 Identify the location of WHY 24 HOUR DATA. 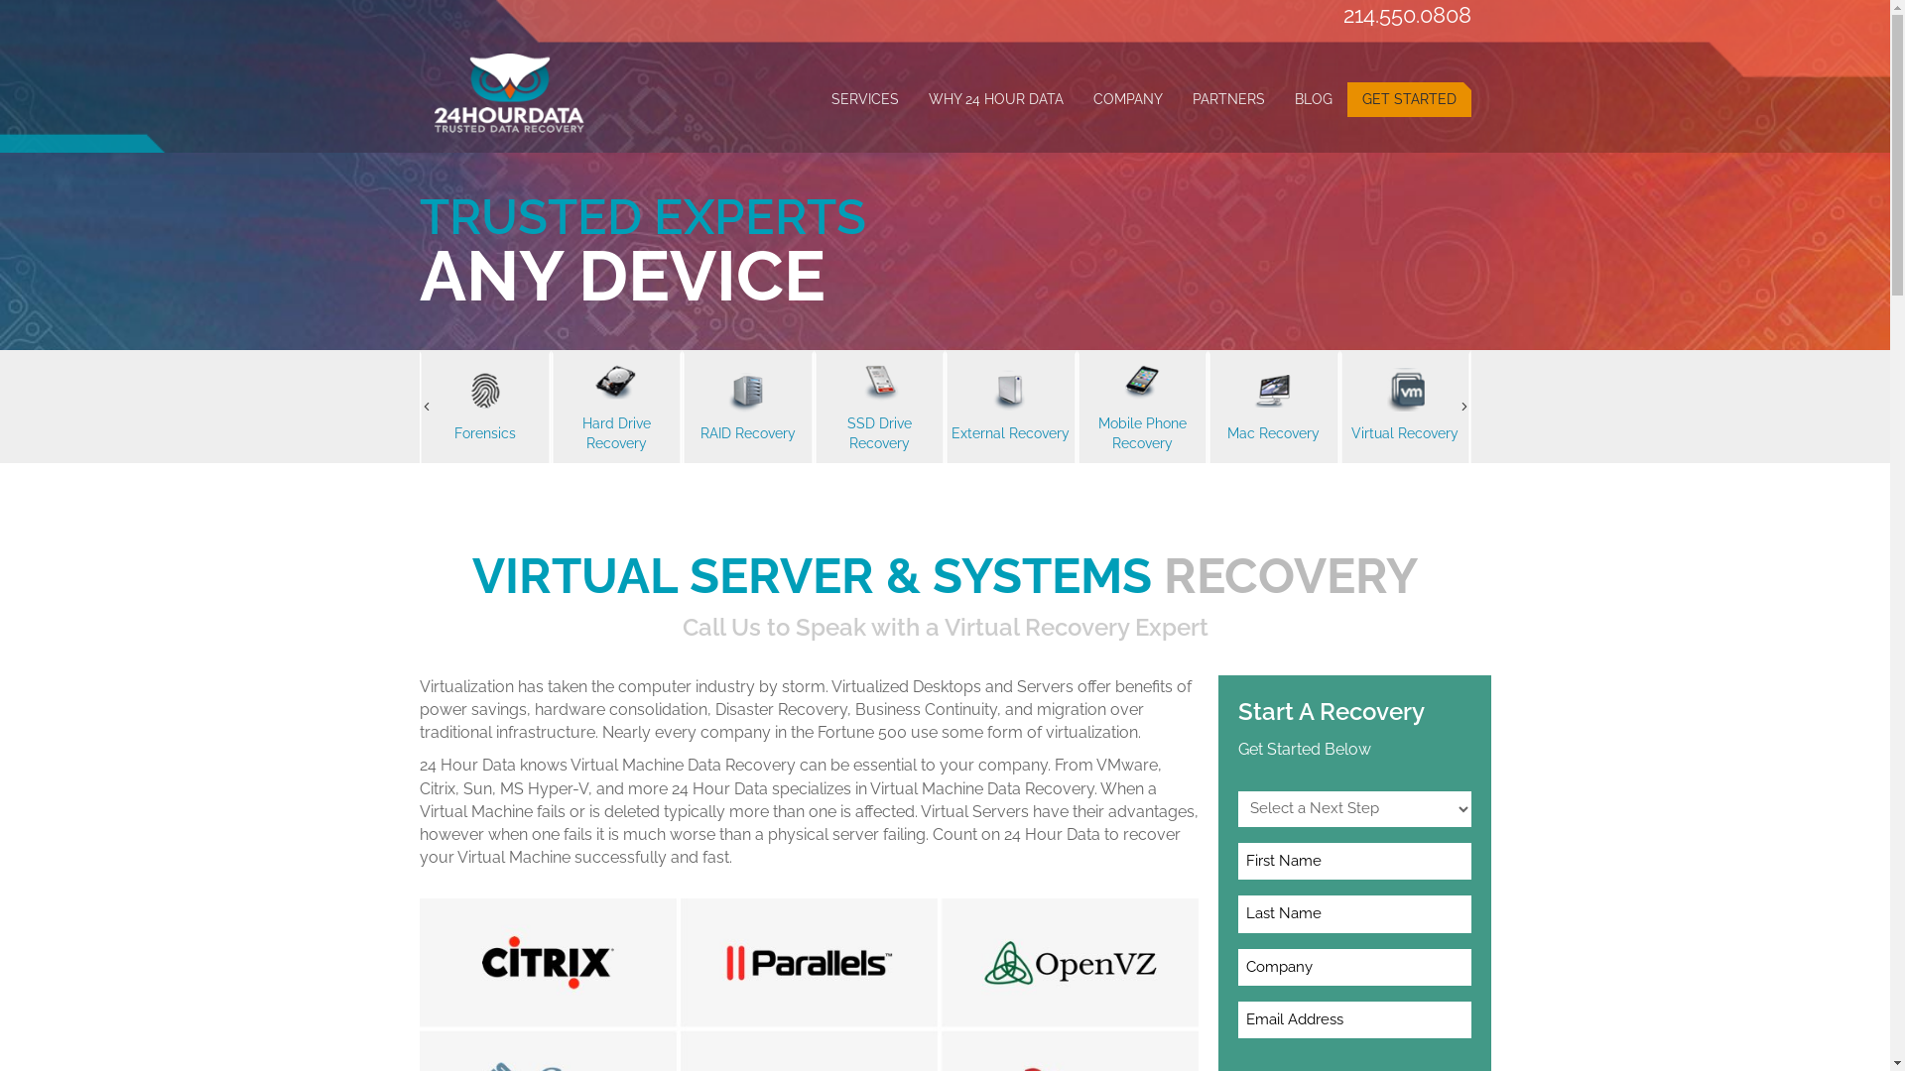
(995, 99).